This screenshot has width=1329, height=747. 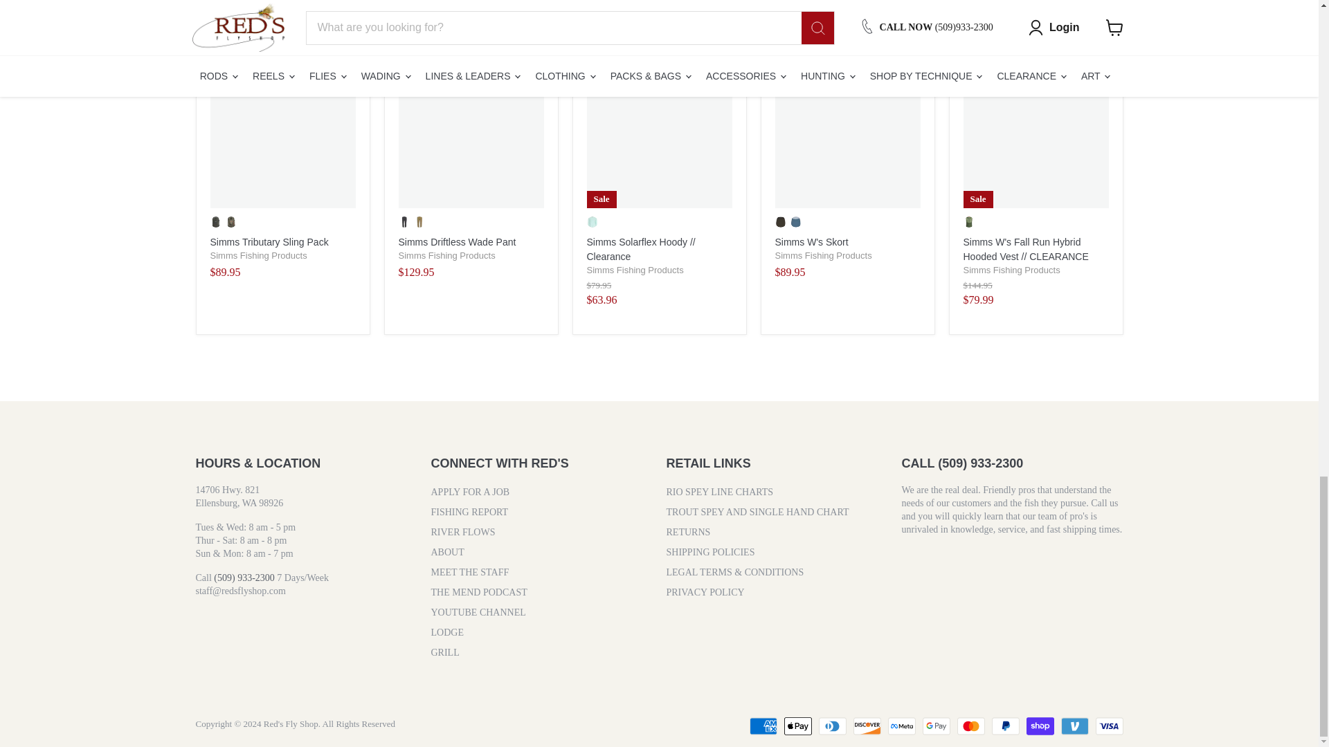 What do you see at coordinates (1012, 270) in the screenshot?
I see `Simms Fishing Products` at bounding box center [1012, 270].